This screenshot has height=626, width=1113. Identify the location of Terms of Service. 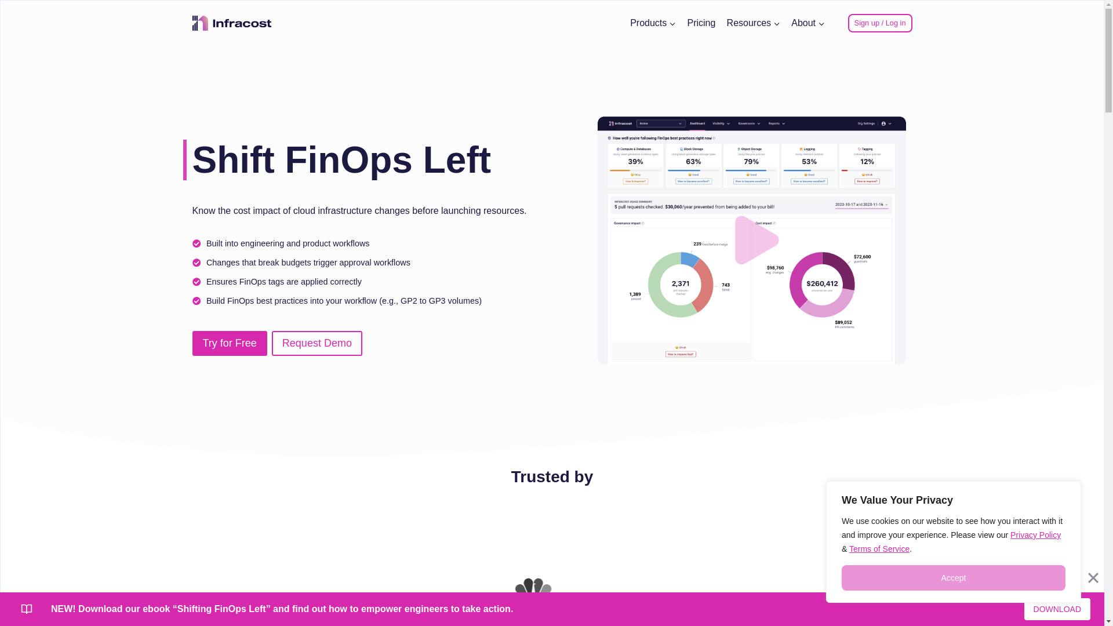
(879, 548).